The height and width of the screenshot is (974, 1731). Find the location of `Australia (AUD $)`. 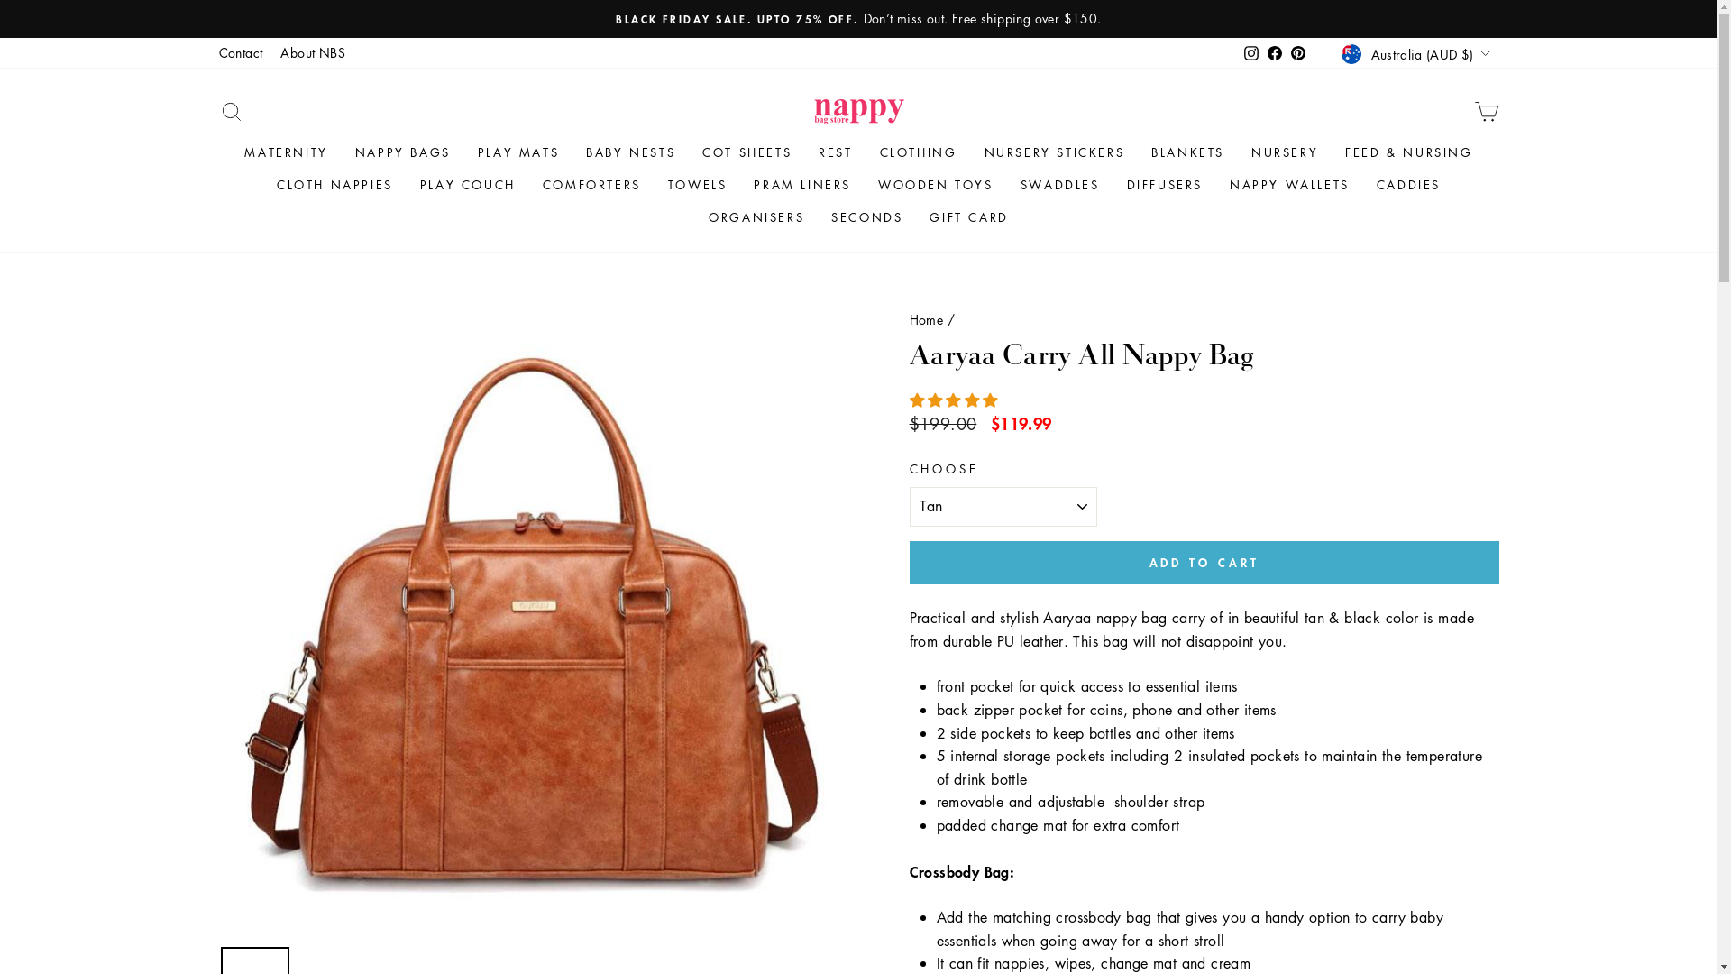

Australia (AUD $) is located at coordinates (1417, 54).